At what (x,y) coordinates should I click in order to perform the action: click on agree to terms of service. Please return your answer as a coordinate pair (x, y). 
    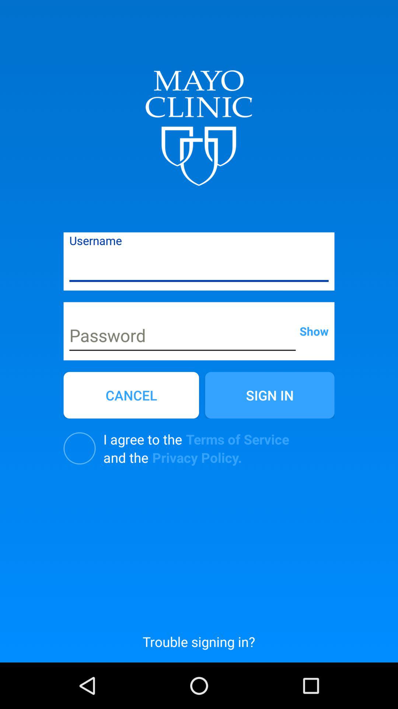
    Looking at the image, I should click on (80, 448).